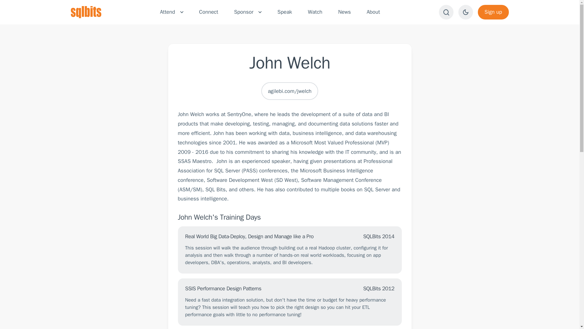 The height and width of the screenshot is (329, 584). What do you see at coordinates (493, 12) in the screenshot?
I see `Sign up` at bounding box center [493, 12].